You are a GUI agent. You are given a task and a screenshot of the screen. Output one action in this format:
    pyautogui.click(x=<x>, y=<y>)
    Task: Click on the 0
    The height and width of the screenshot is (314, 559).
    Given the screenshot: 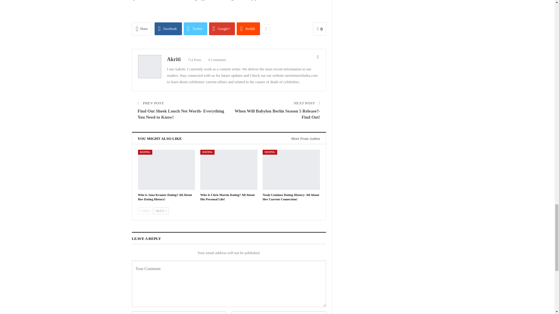 What is the action you would take?
    pyautogui.click(x=319, y=29)
    